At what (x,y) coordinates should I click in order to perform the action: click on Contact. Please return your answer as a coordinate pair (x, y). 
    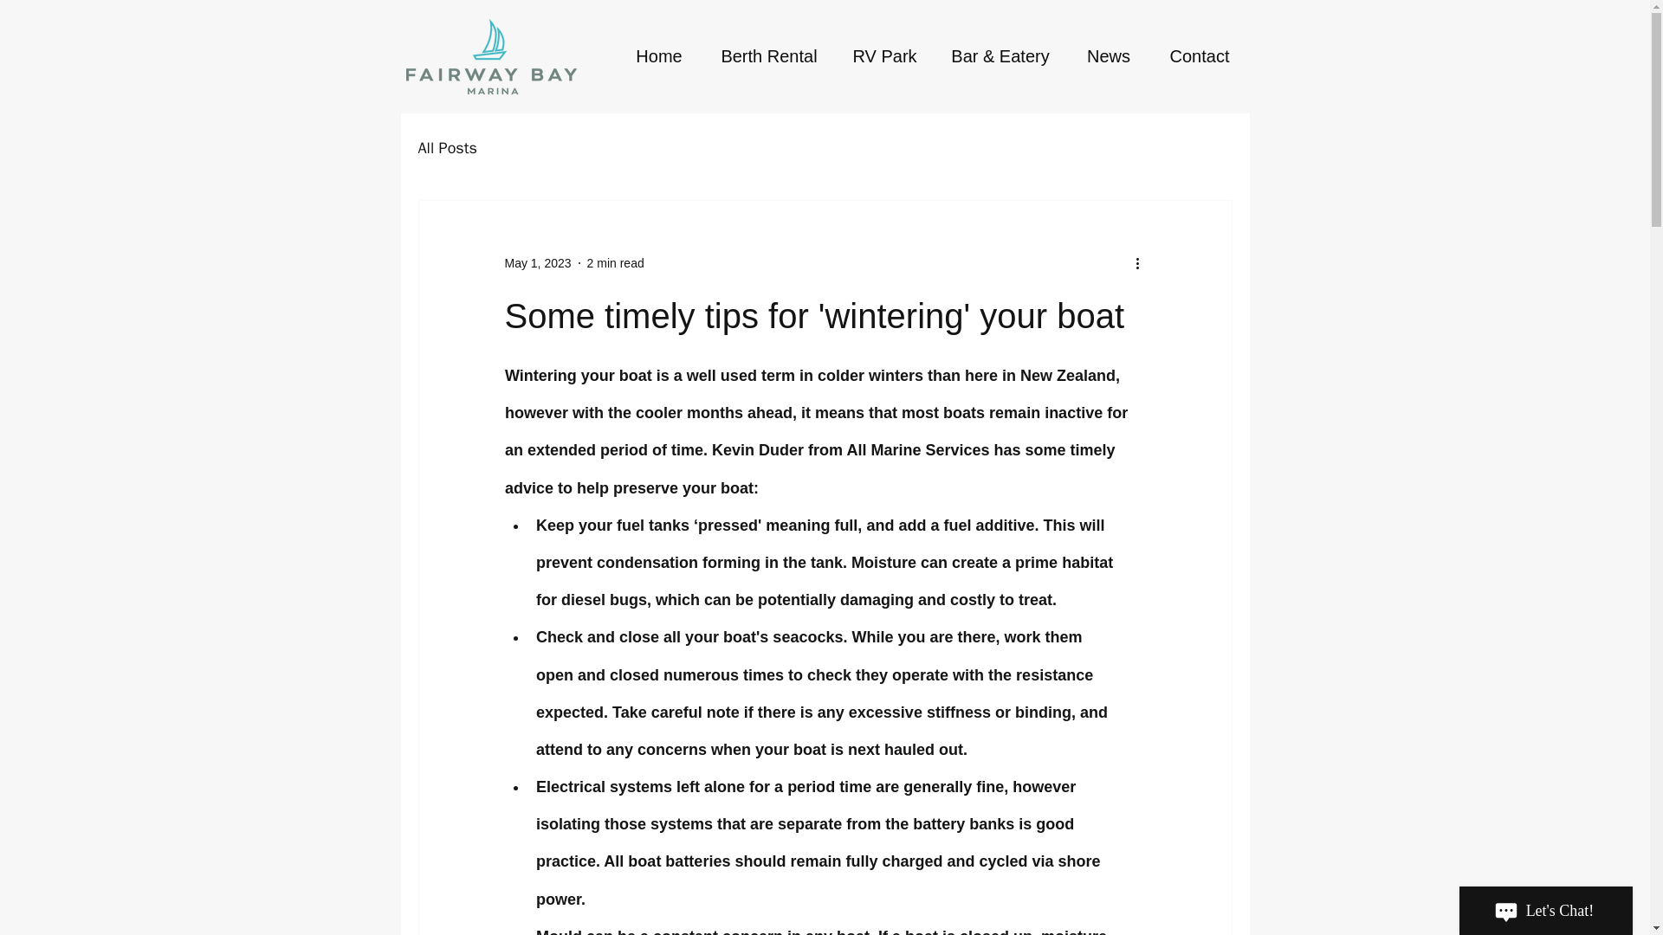
    Looking at the image, I should click on (1200, 55).